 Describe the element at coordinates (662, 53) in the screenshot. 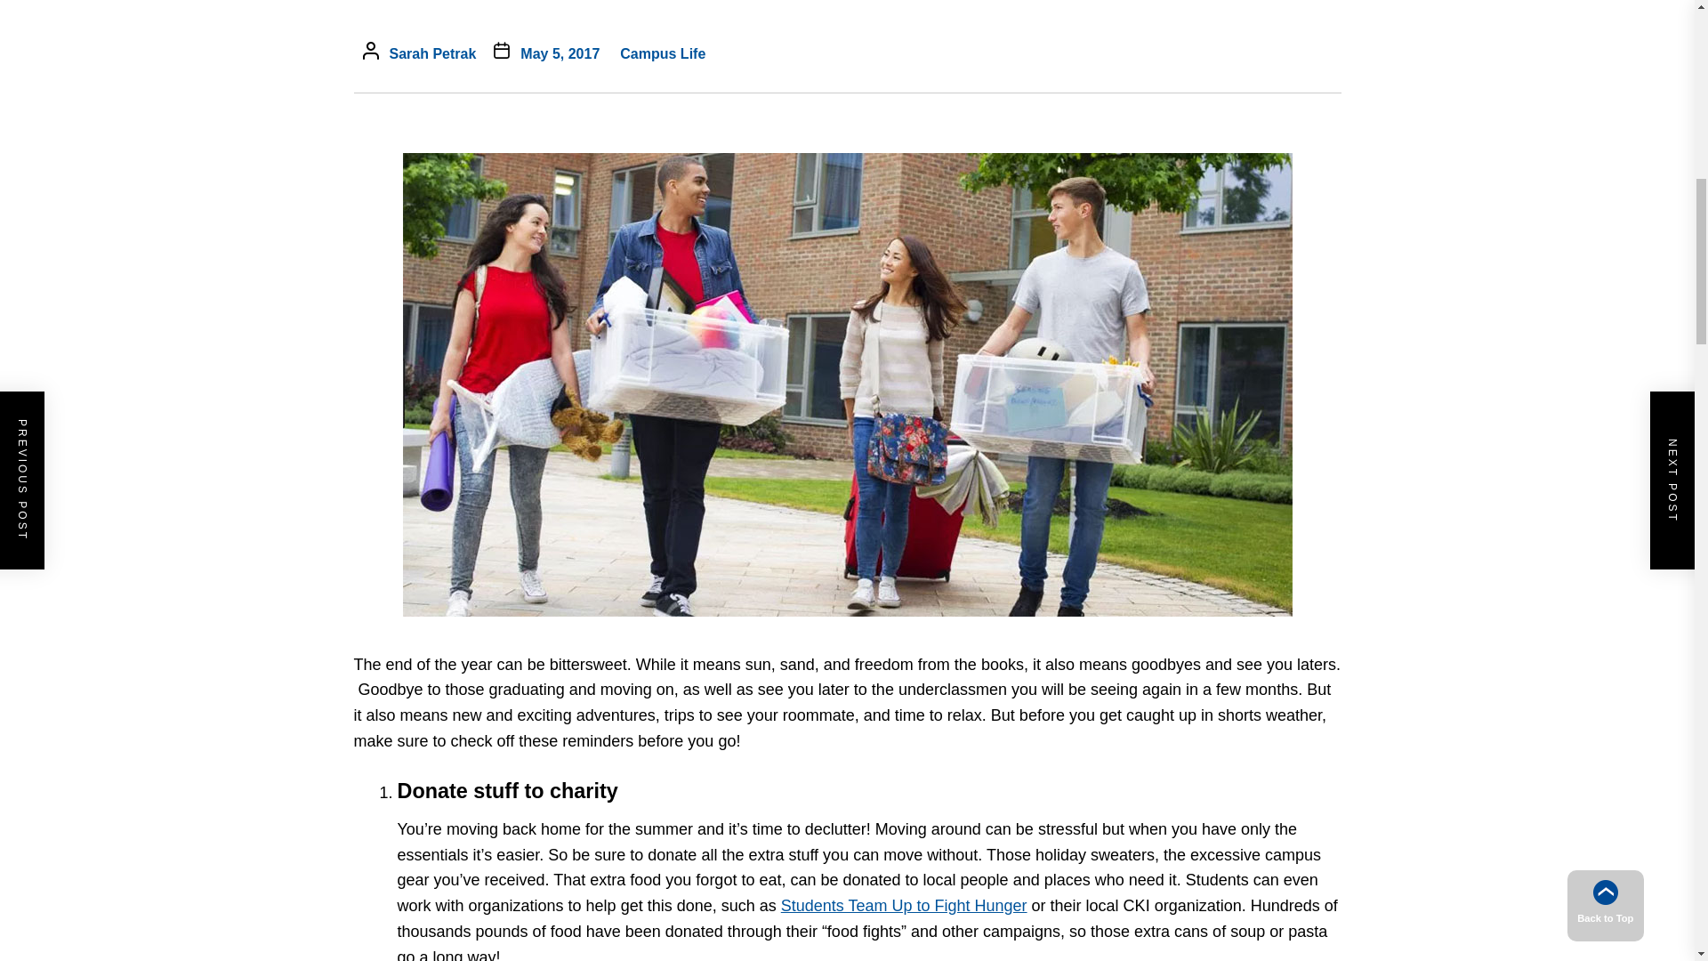

I see `Campus Life` at that location.